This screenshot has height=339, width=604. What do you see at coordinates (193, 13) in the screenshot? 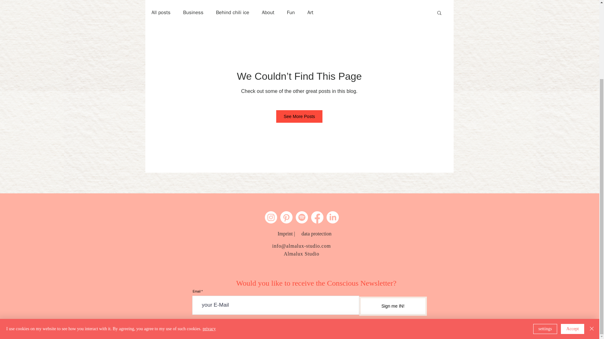
I see `Business` at bounding box center [193, 13].